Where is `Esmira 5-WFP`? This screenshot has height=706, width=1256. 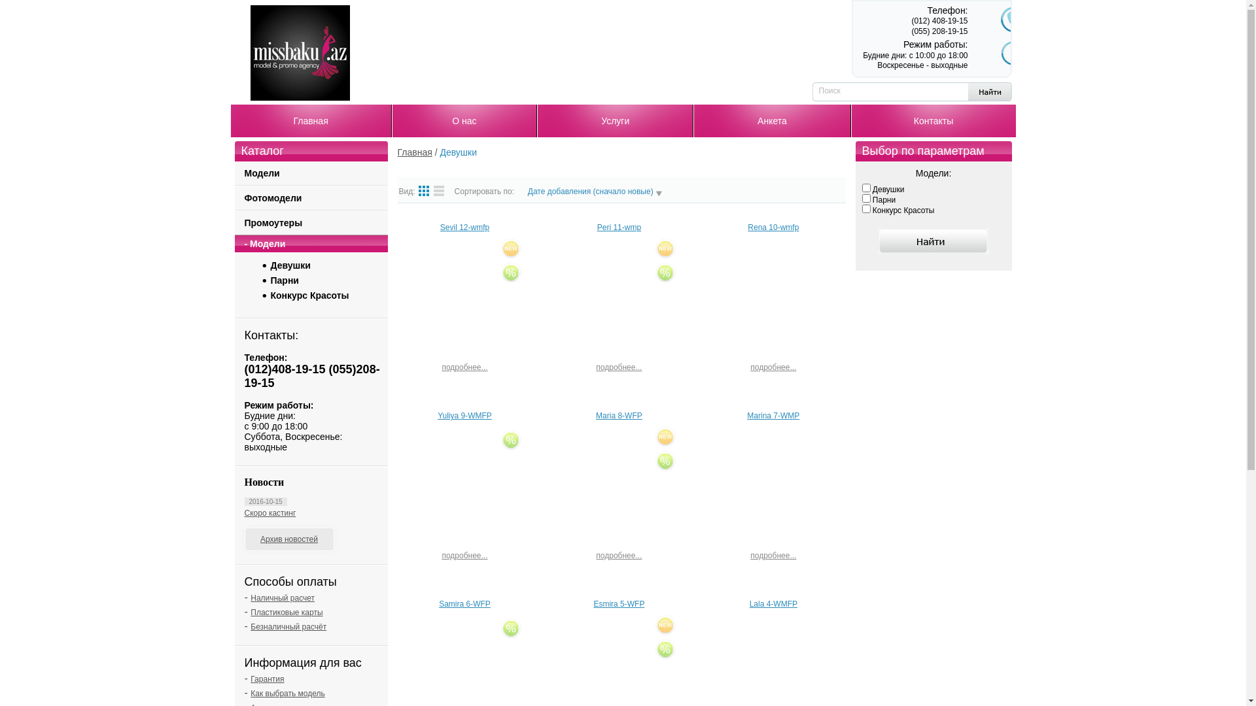 Esmira 5-WFP is located at coordinates (619, 604).